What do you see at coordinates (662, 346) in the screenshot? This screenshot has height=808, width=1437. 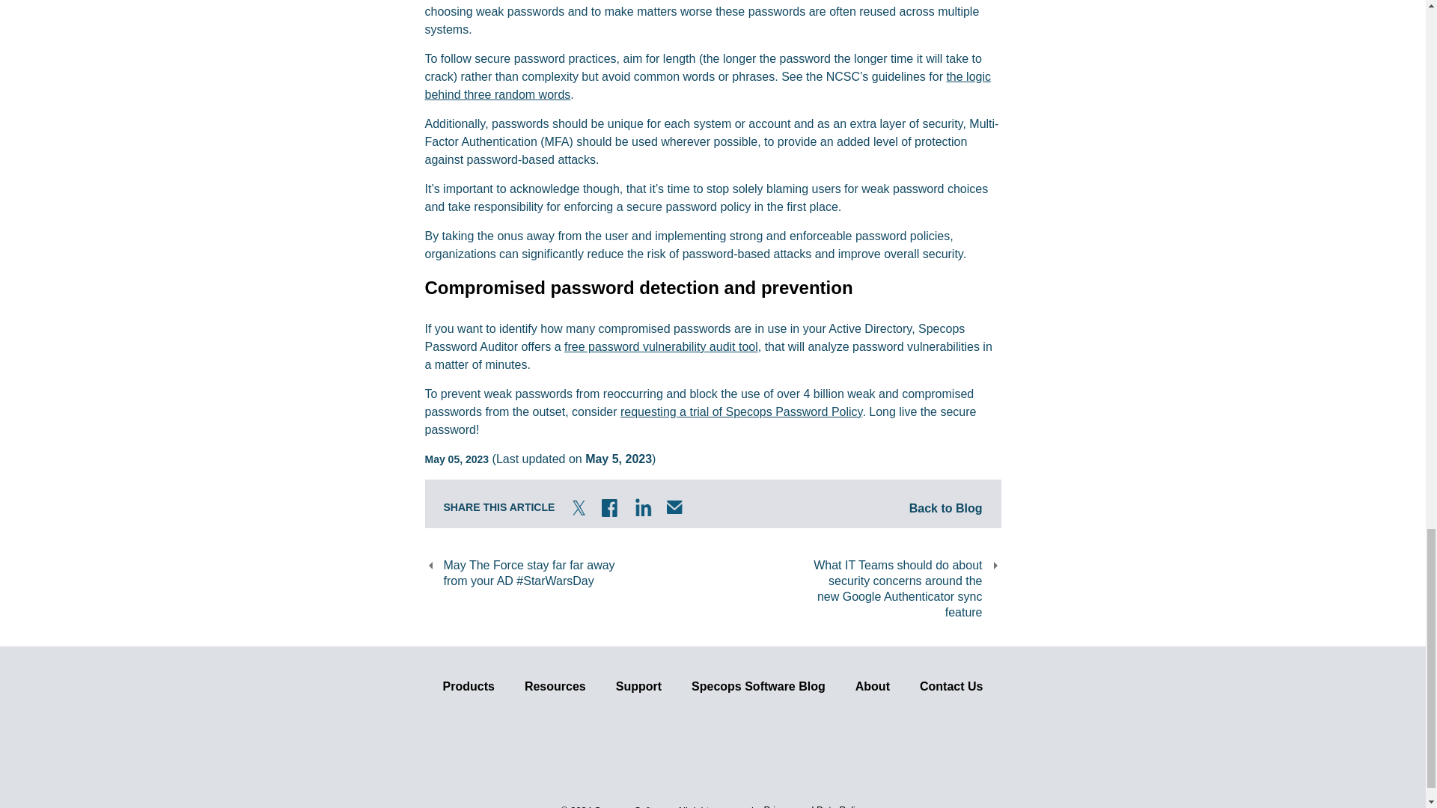 I see `free password vulnerability audit tool` at bounding box center [662, 346].